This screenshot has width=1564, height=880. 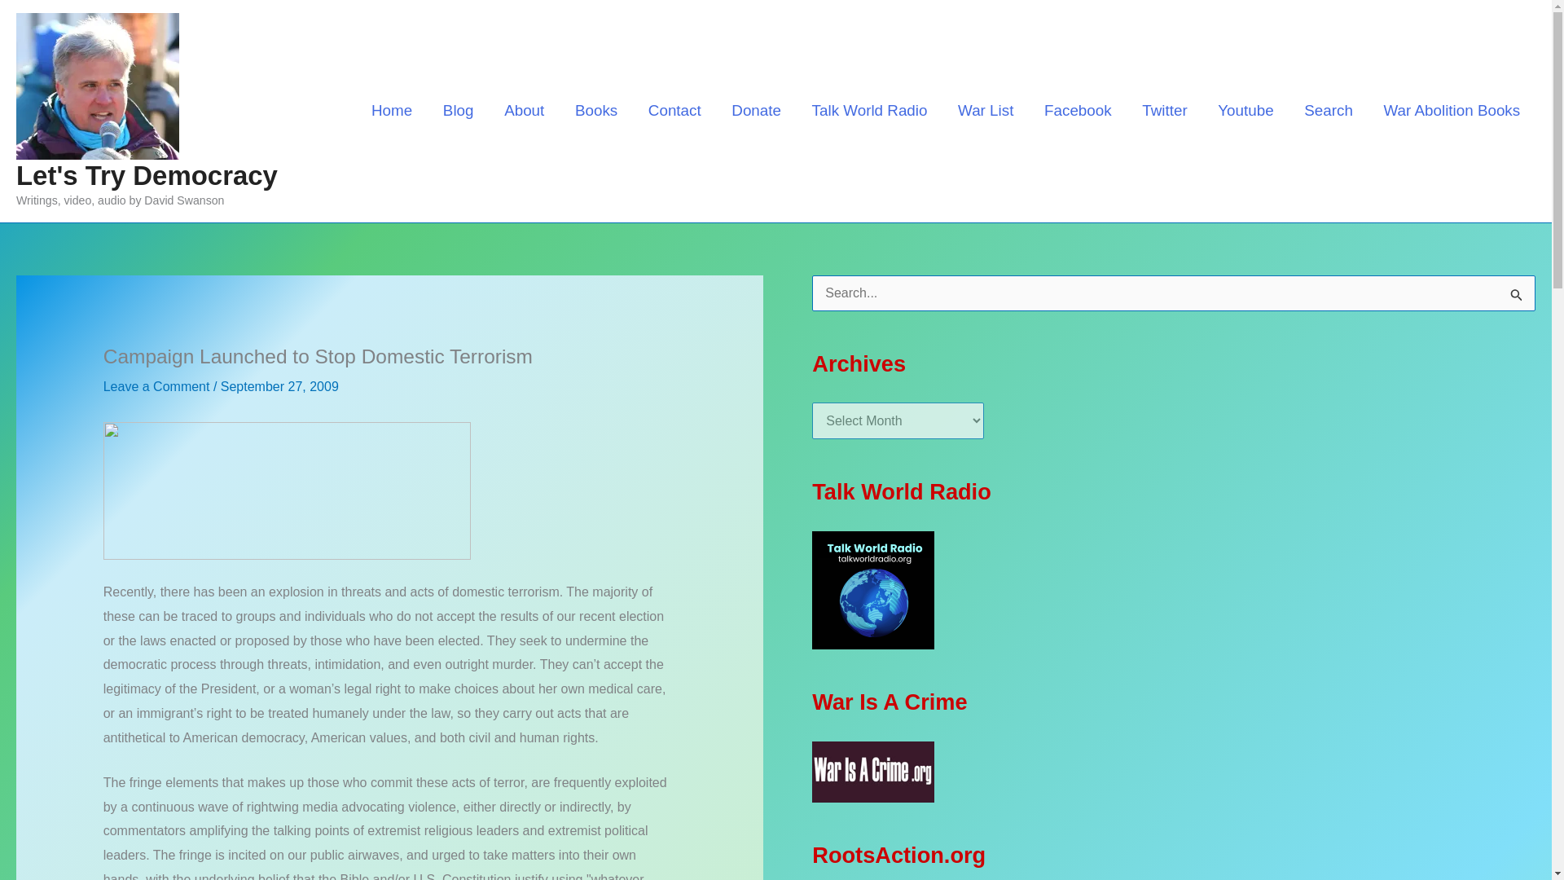 What do you see at coordinates (156, 386) in the screenshot?
I see `Leave a Comment` at bounding box center [156, 386].